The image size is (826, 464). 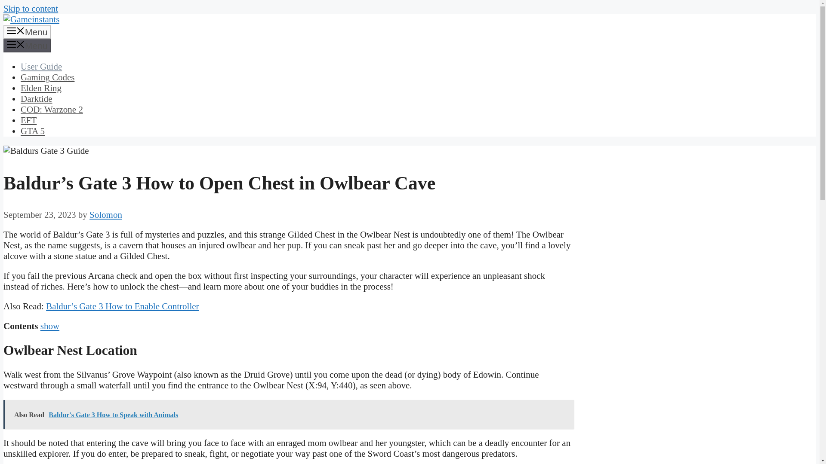 What do you see at coordinates (288, 414) in the screenshot?
I see `Also Read  Baldur's Gate 3 How to Speak with Animals` at bounding box center [288, 414].